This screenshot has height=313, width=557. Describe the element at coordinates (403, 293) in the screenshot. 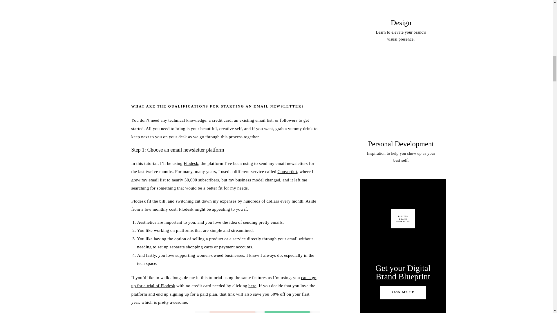

I see `SIGN ME UP` at that location.